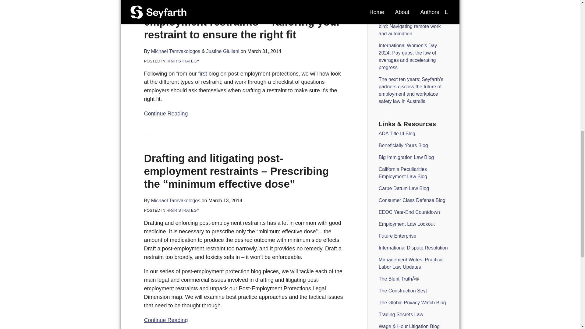 This screenshot has width=585, height=329. I want to click on first, so click(202, 74).